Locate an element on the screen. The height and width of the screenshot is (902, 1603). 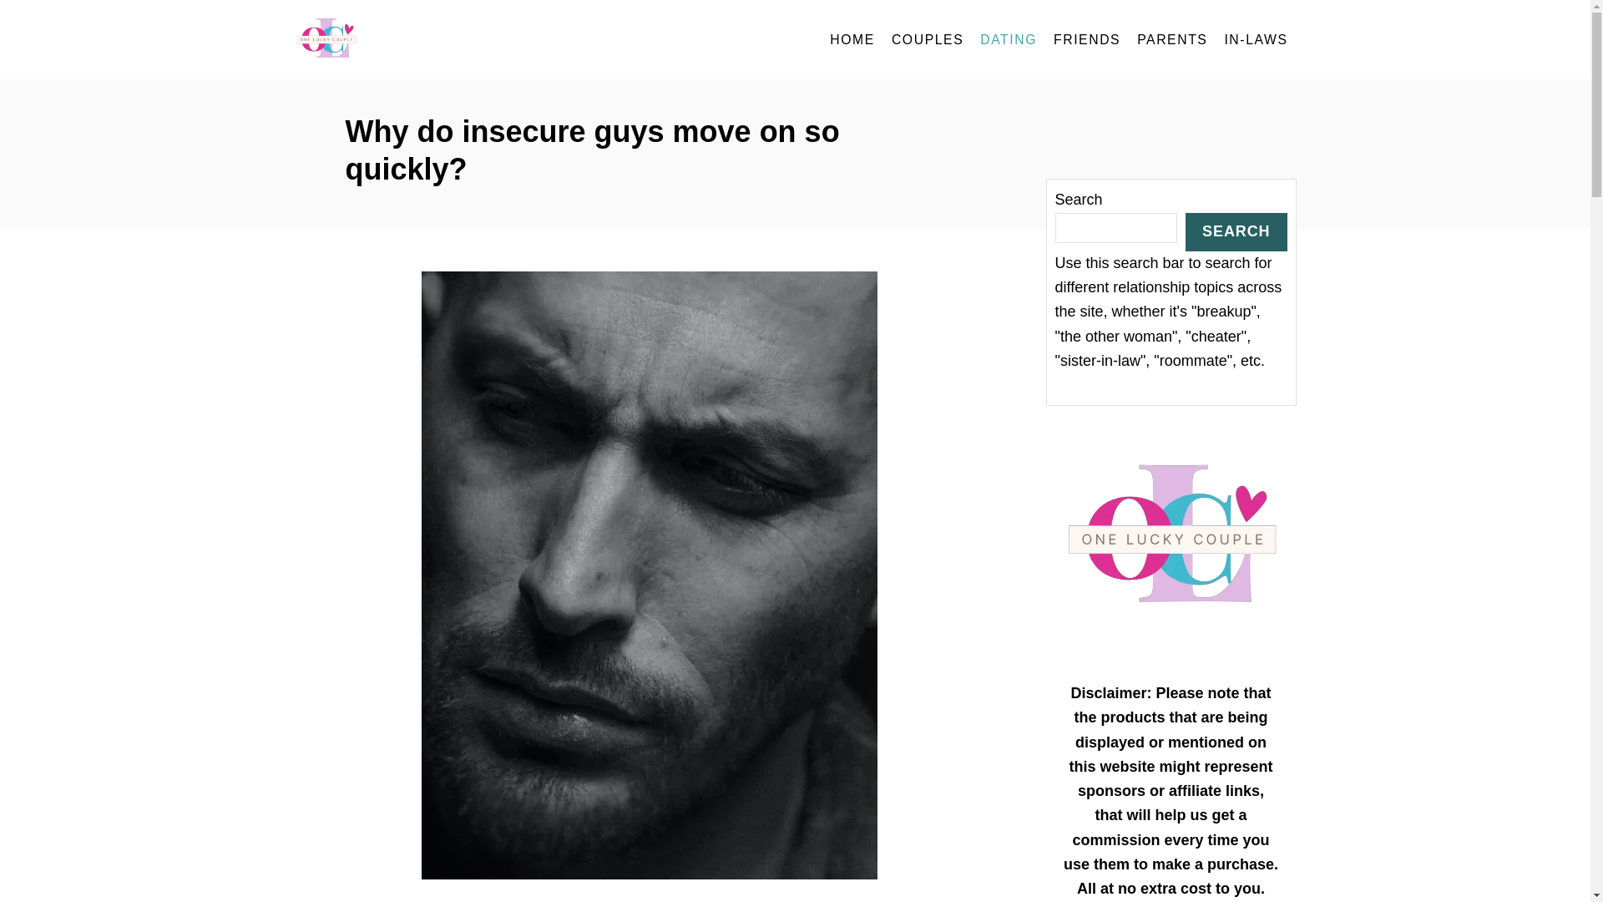
FRIENDS is located at coordinates (1086, 40).